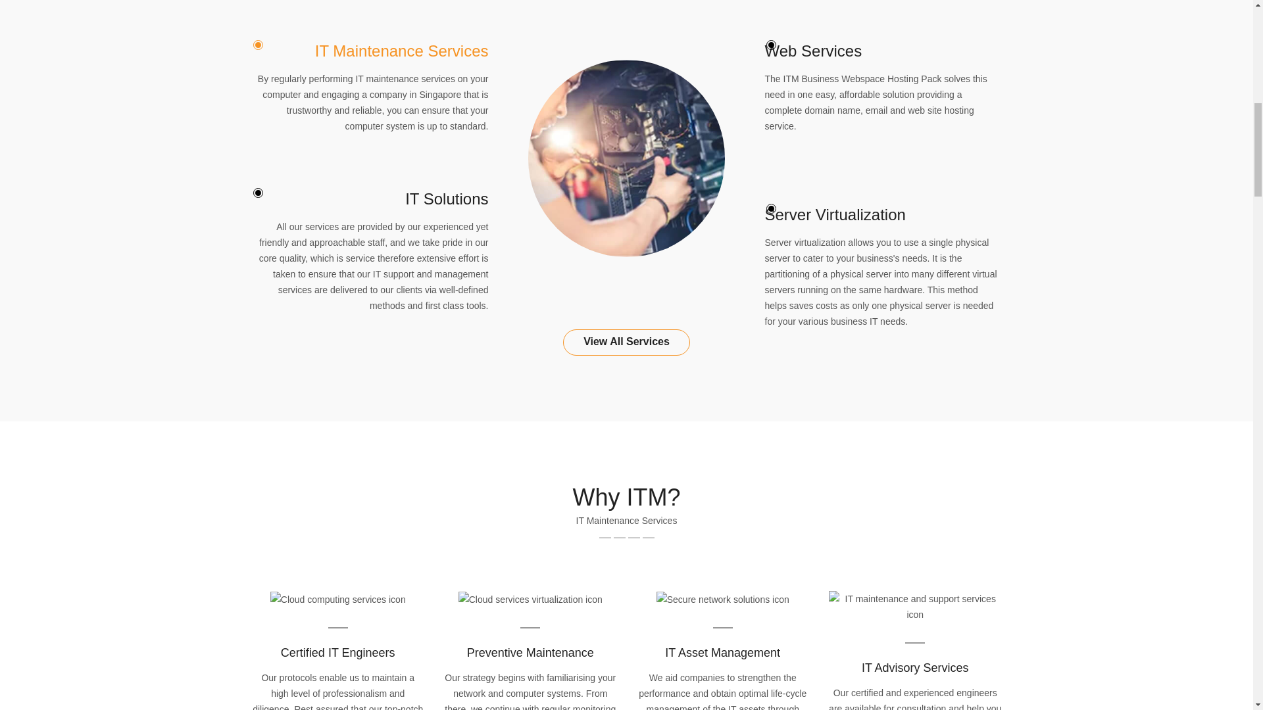  Describe the element at coordinates (446, 199) in the screenshot. I see `IT Solutions` at that location.